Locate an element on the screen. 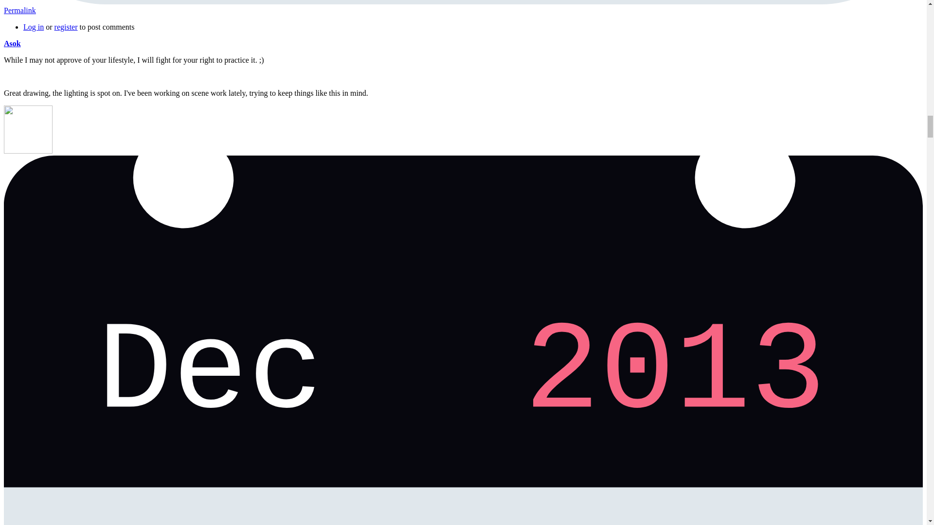  Asok is located at coordinates (12, 44).